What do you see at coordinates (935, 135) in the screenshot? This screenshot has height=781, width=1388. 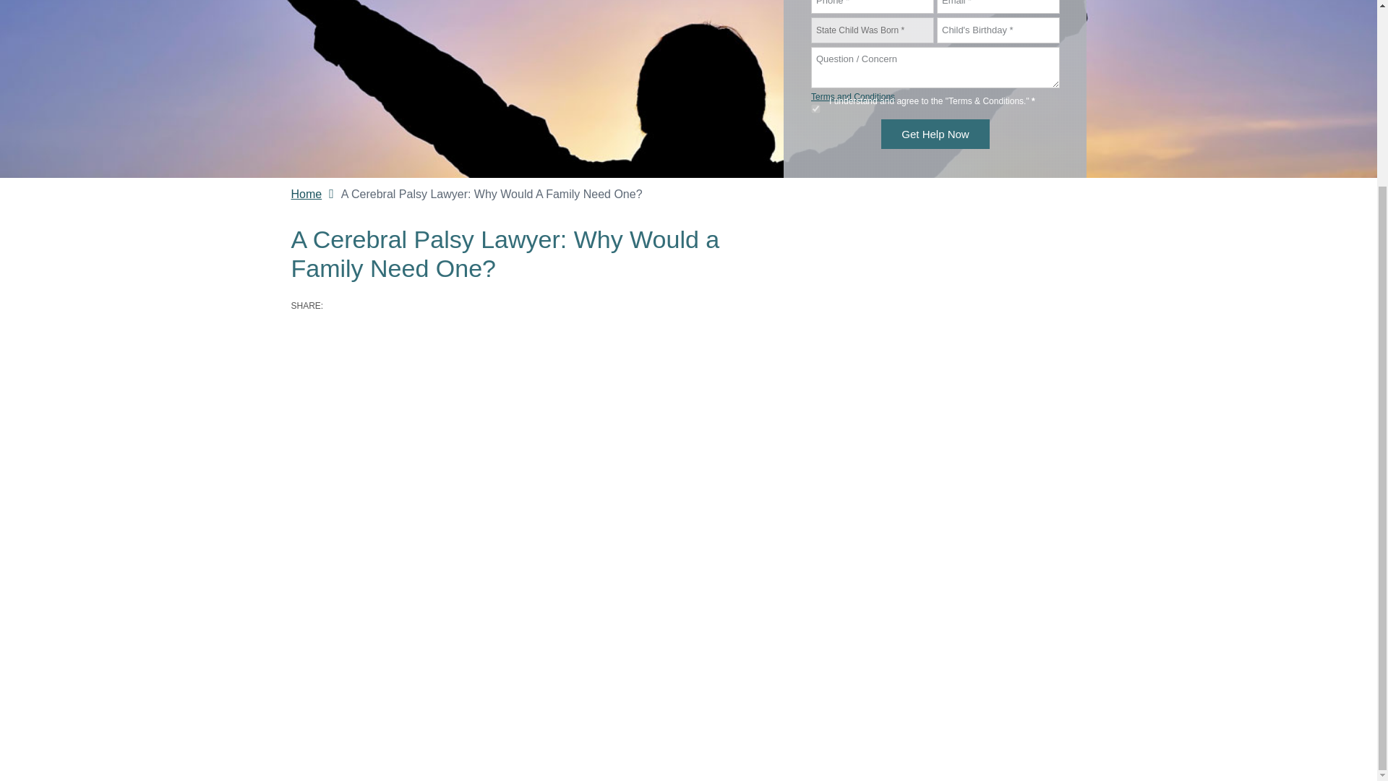 I see `Get Help Now` at bounding box center [935, 135].